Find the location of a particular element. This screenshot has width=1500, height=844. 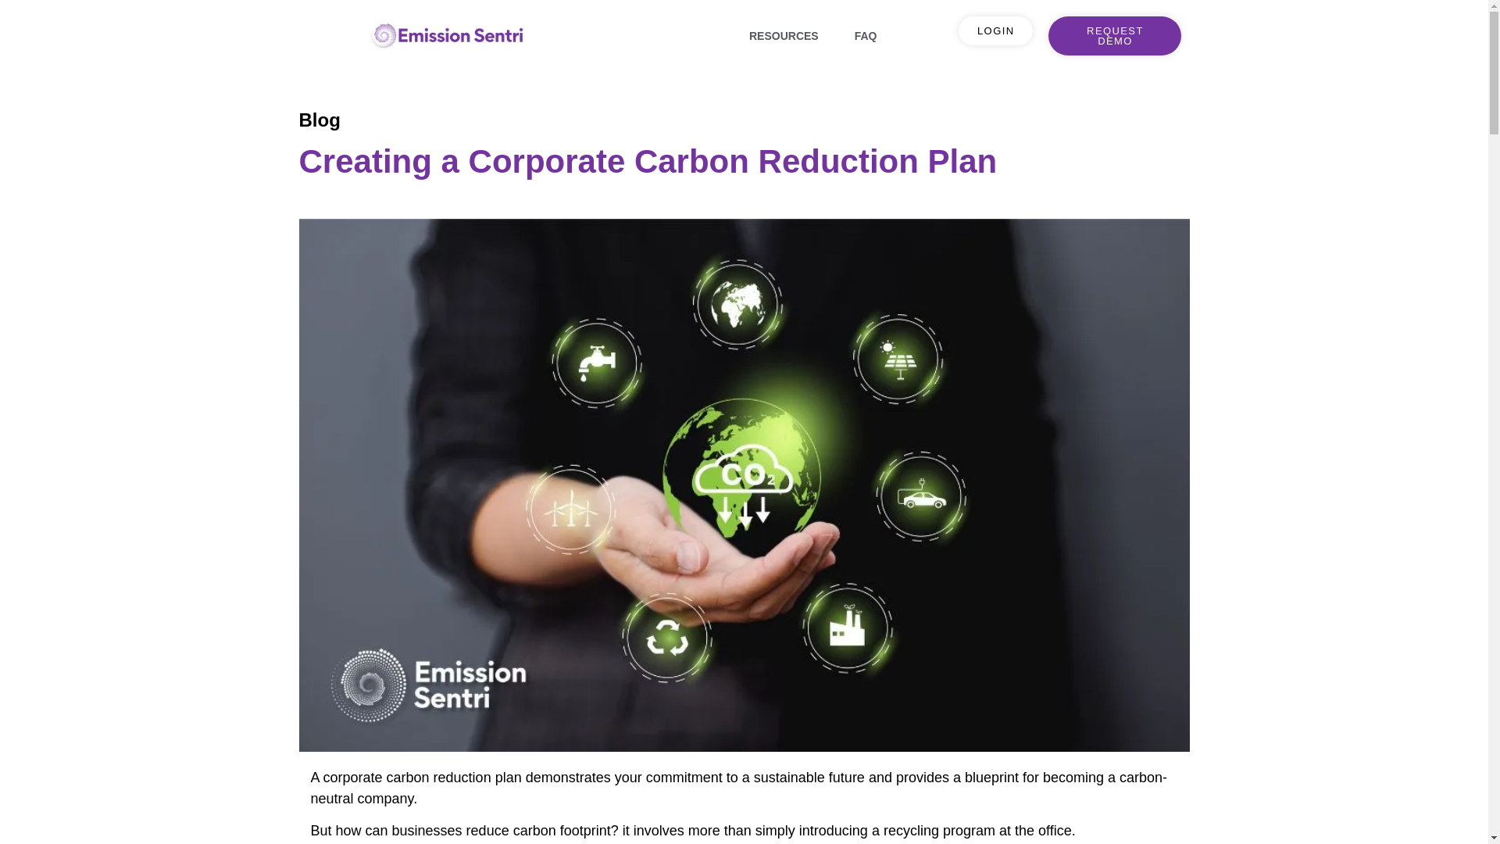

REQUEST DEMO is located at coordinates (1115, 36).